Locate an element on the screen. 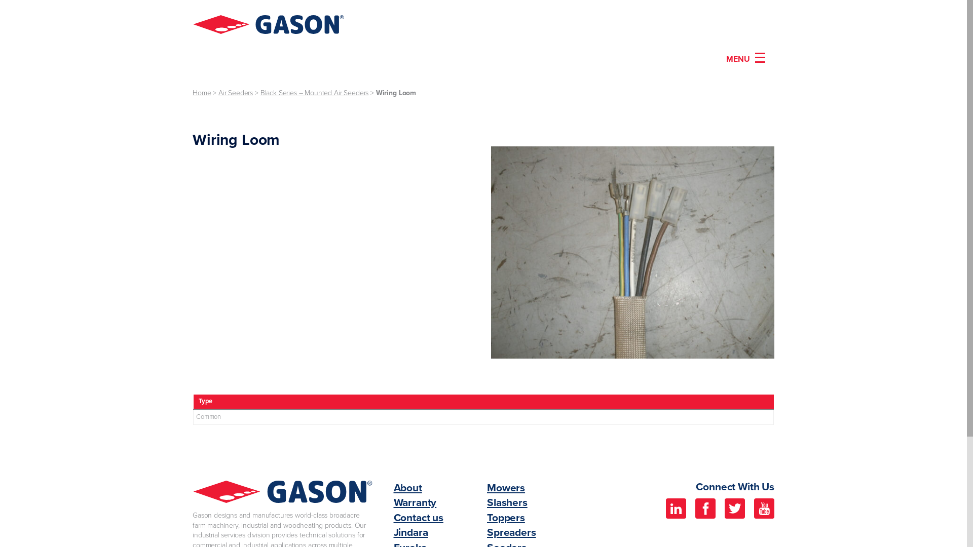 This screenshot has height=547, width=973. About is located at coordinates (407, 488).